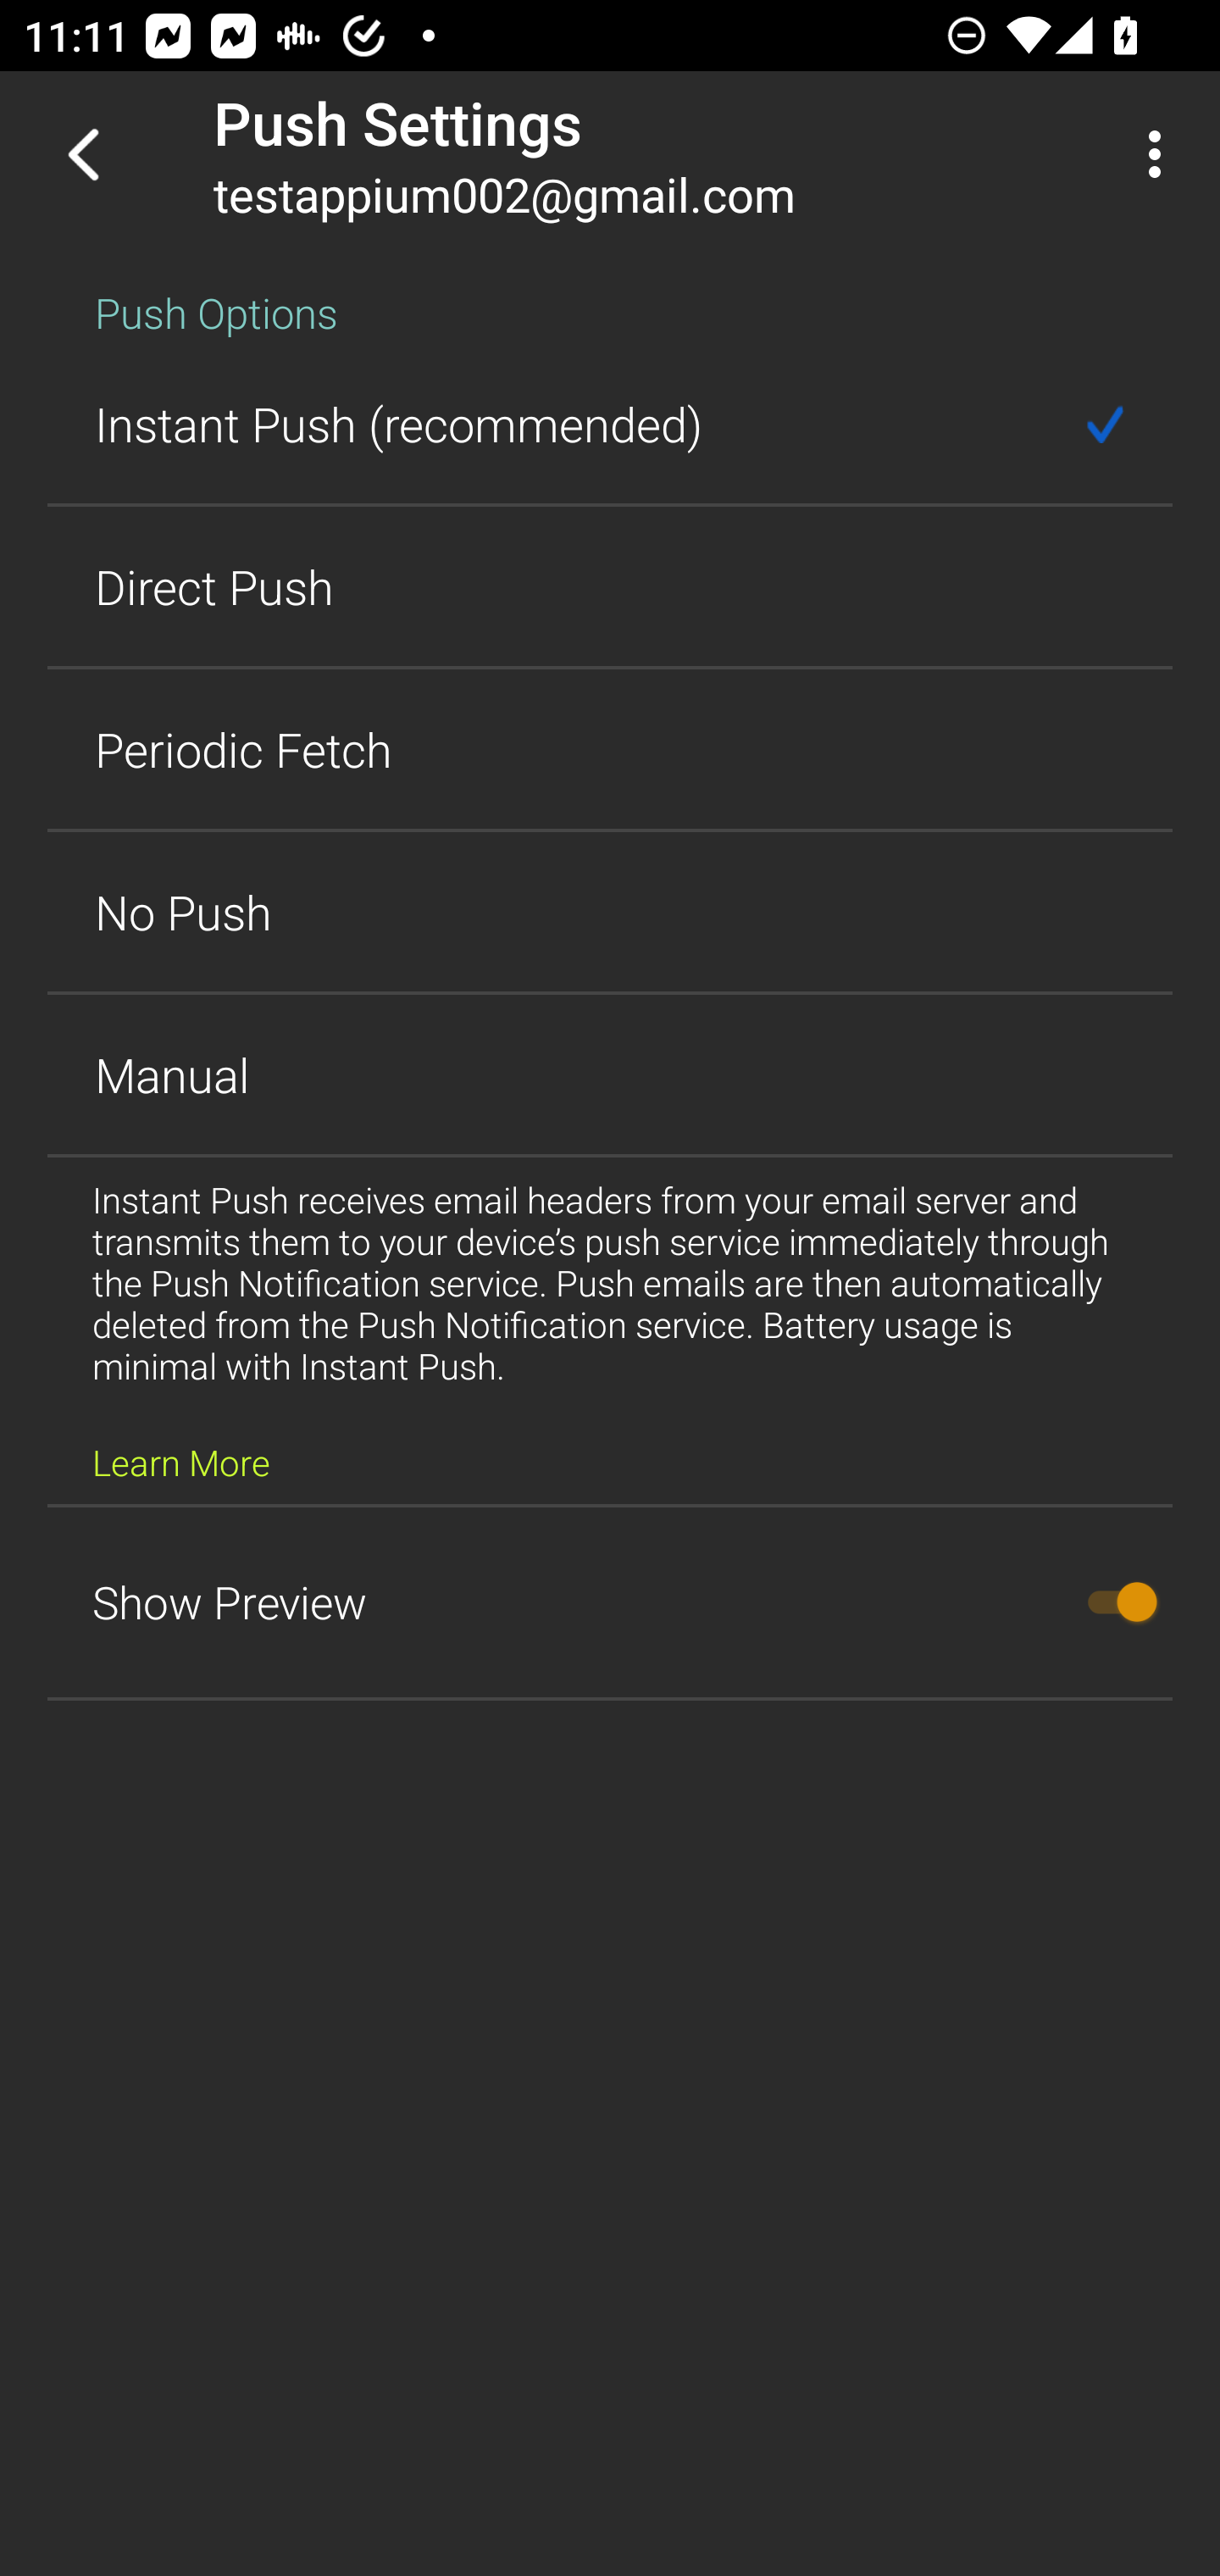 The width and height of the screenshot is (1220, 2576). What do you see at coordinates (1161, 154) in the screenshot?
I see `More options` at bounding box center [1161, 154].